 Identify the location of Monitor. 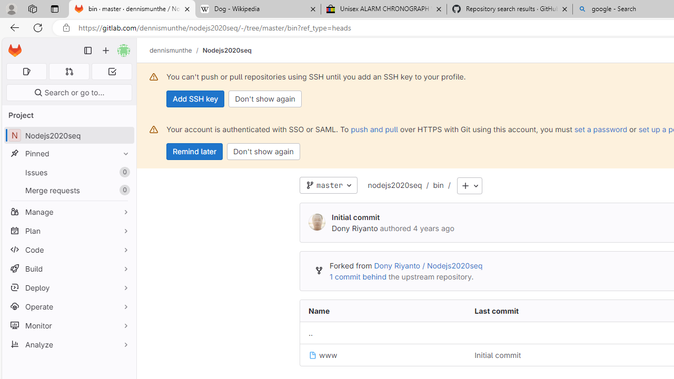
(68, 325).